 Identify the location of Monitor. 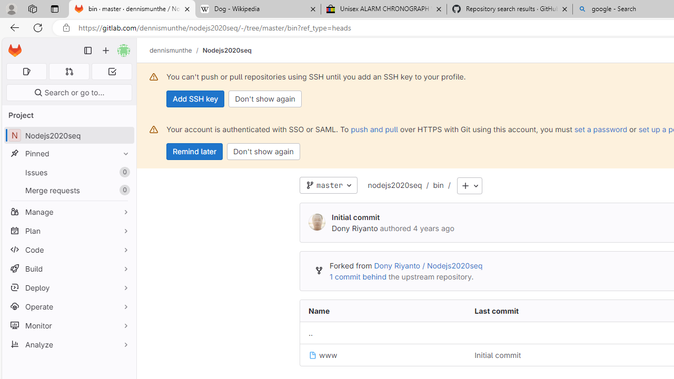
(68, 325).